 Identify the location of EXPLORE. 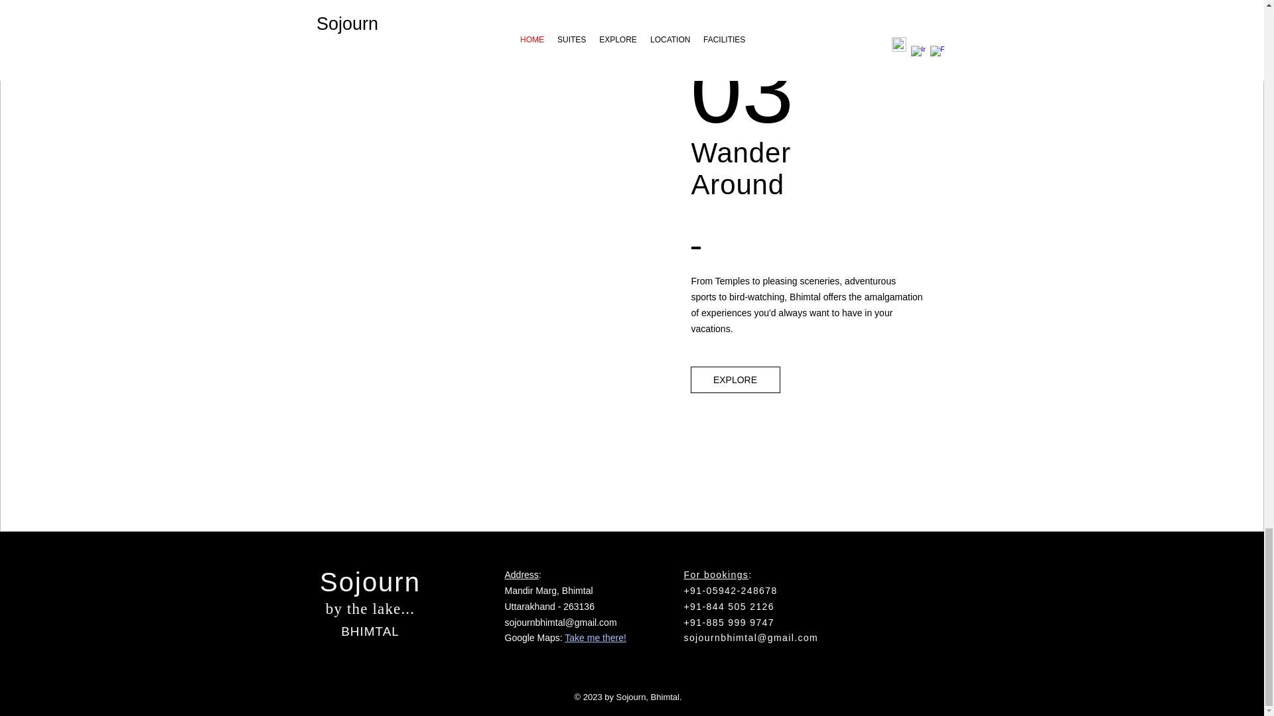
(735, 379).